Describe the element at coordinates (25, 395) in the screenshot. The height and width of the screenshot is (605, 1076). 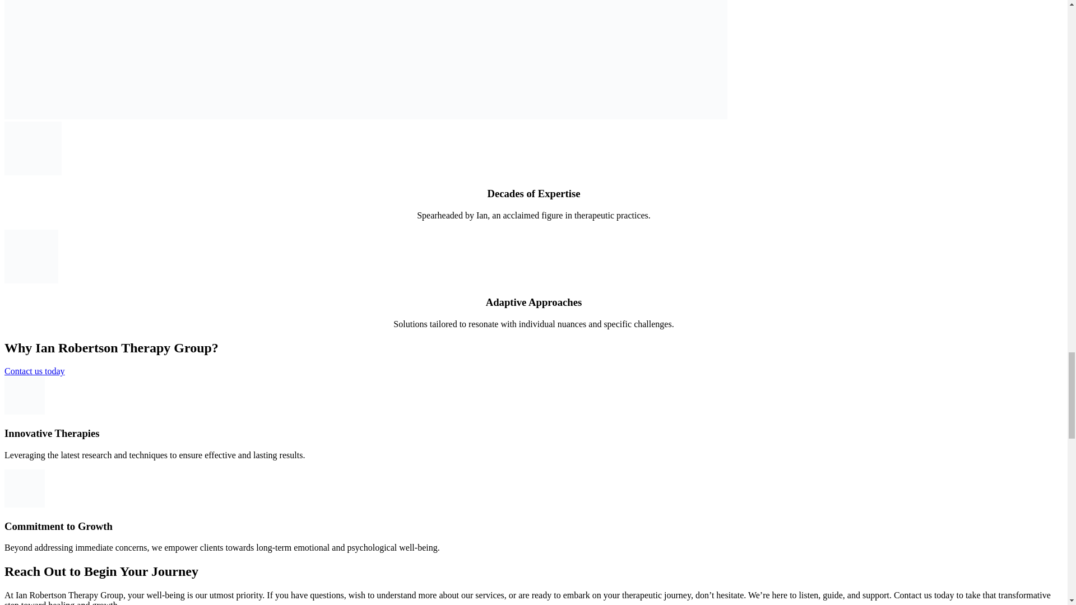
I see `Innovative and Commitment Icon` at that location.